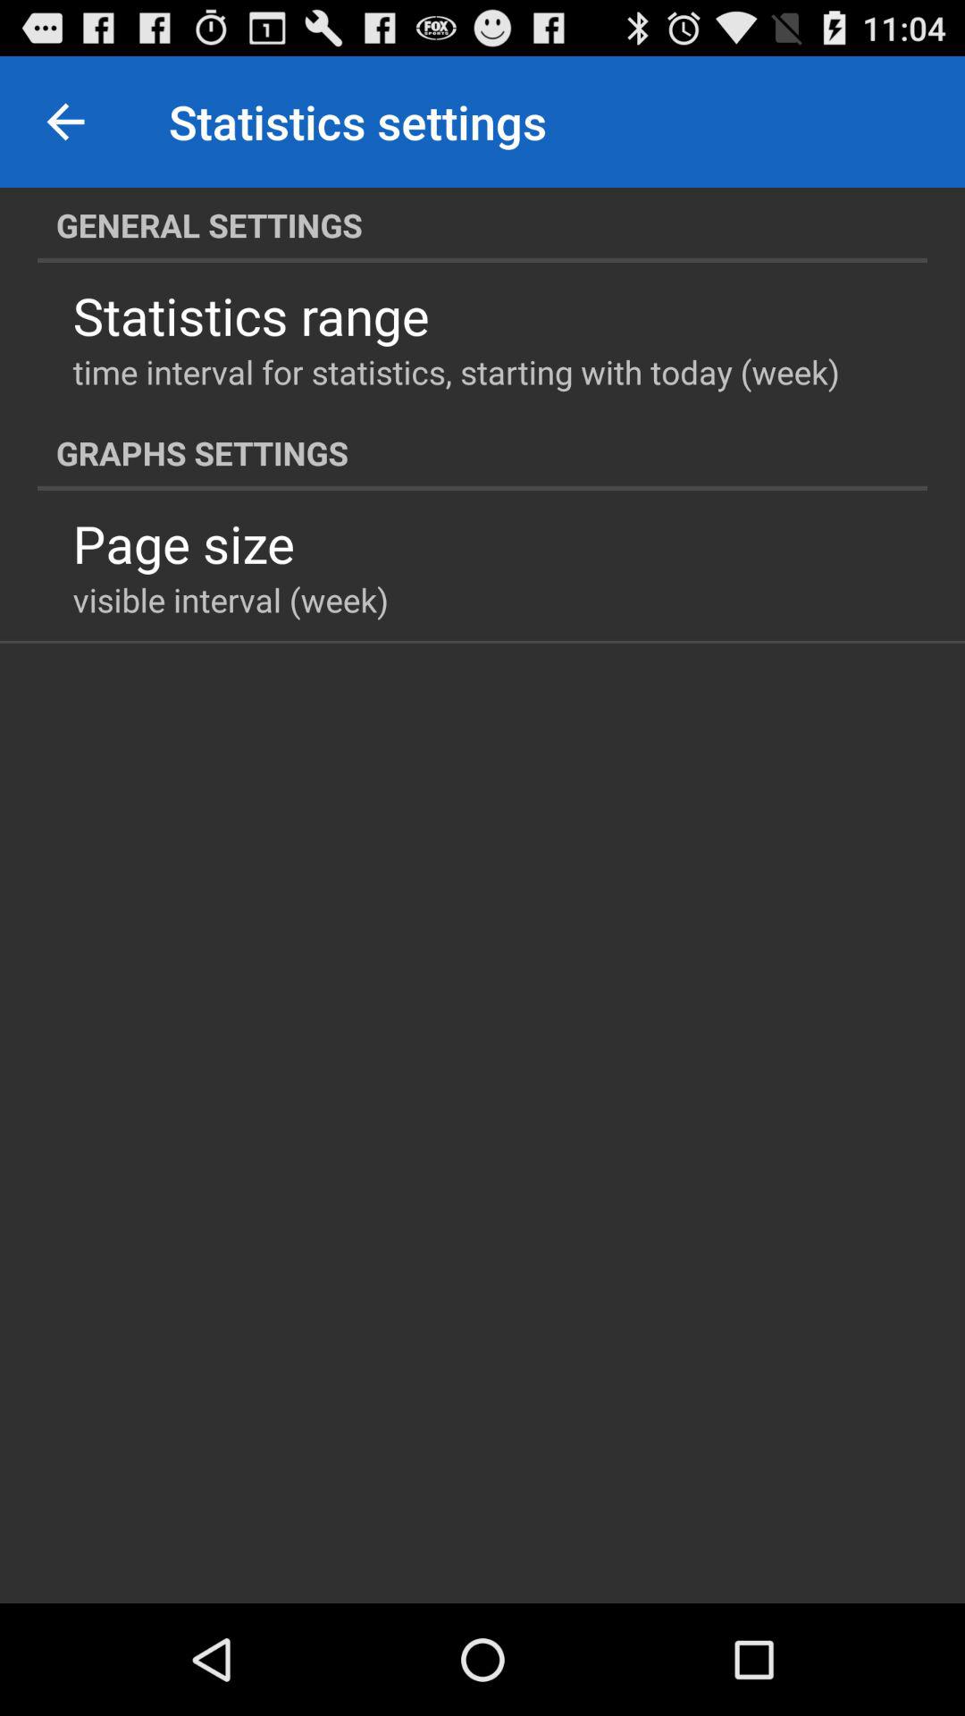  Describe the element at coordinates (65, 122) in the screenshot. I see `turn on the item above the general settings` at that location.